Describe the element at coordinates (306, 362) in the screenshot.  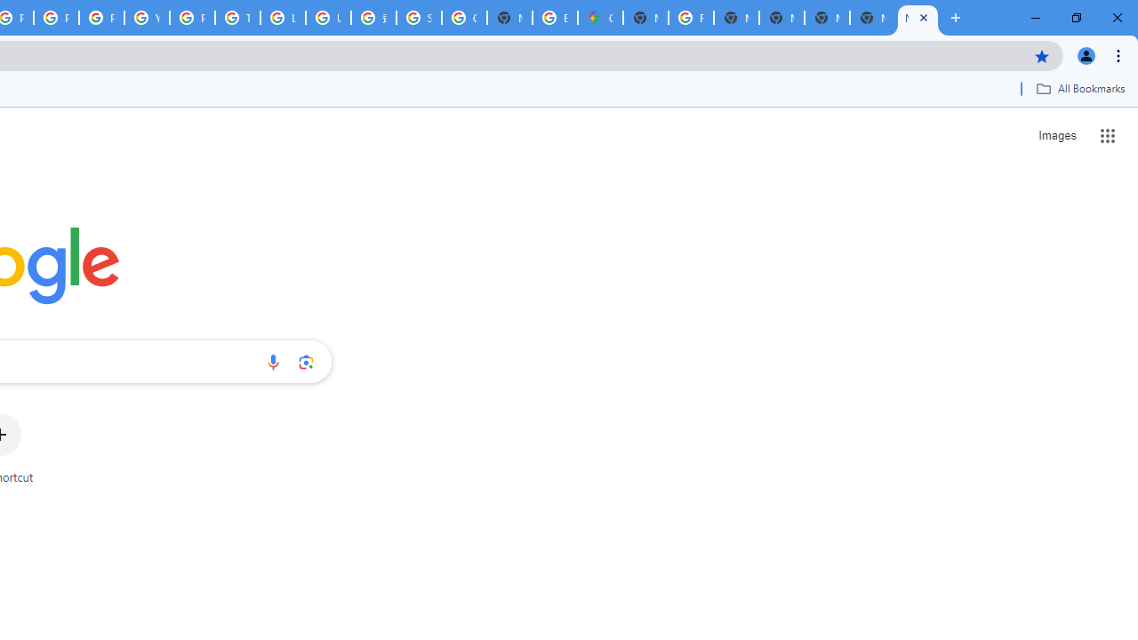
I see `Search by image` at that location.